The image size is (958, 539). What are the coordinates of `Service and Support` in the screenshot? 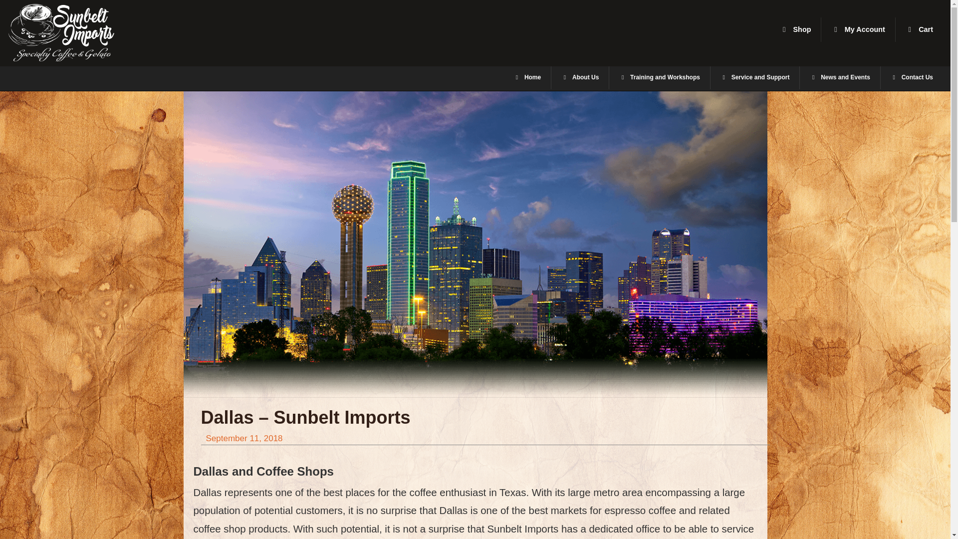 It's located at (659, 78).